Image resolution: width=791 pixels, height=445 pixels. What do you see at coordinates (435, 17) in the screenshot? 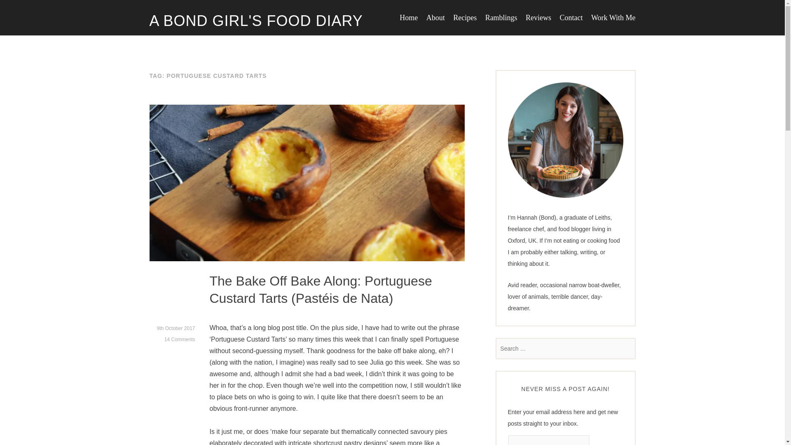
I see `About` at bounding box center [435, 17].